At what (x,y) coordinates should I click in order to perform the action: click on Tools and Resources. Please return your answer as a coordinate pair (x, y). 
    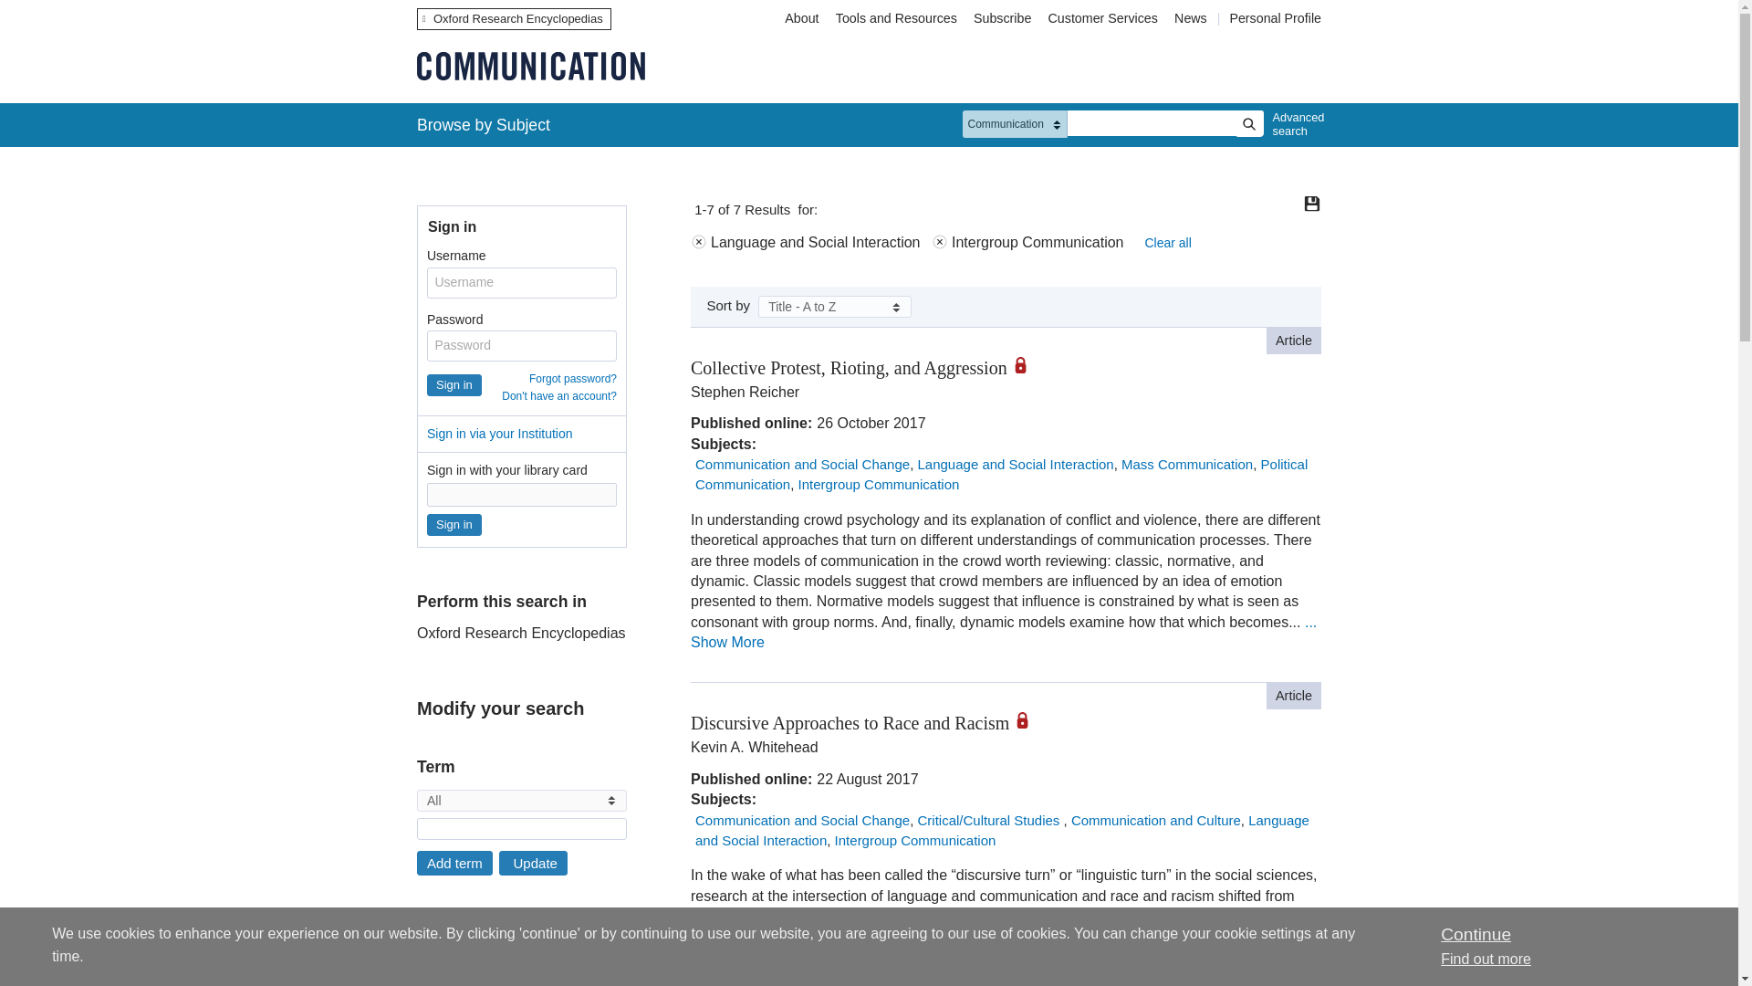
    Looking at the image, I should click on (896, 18).